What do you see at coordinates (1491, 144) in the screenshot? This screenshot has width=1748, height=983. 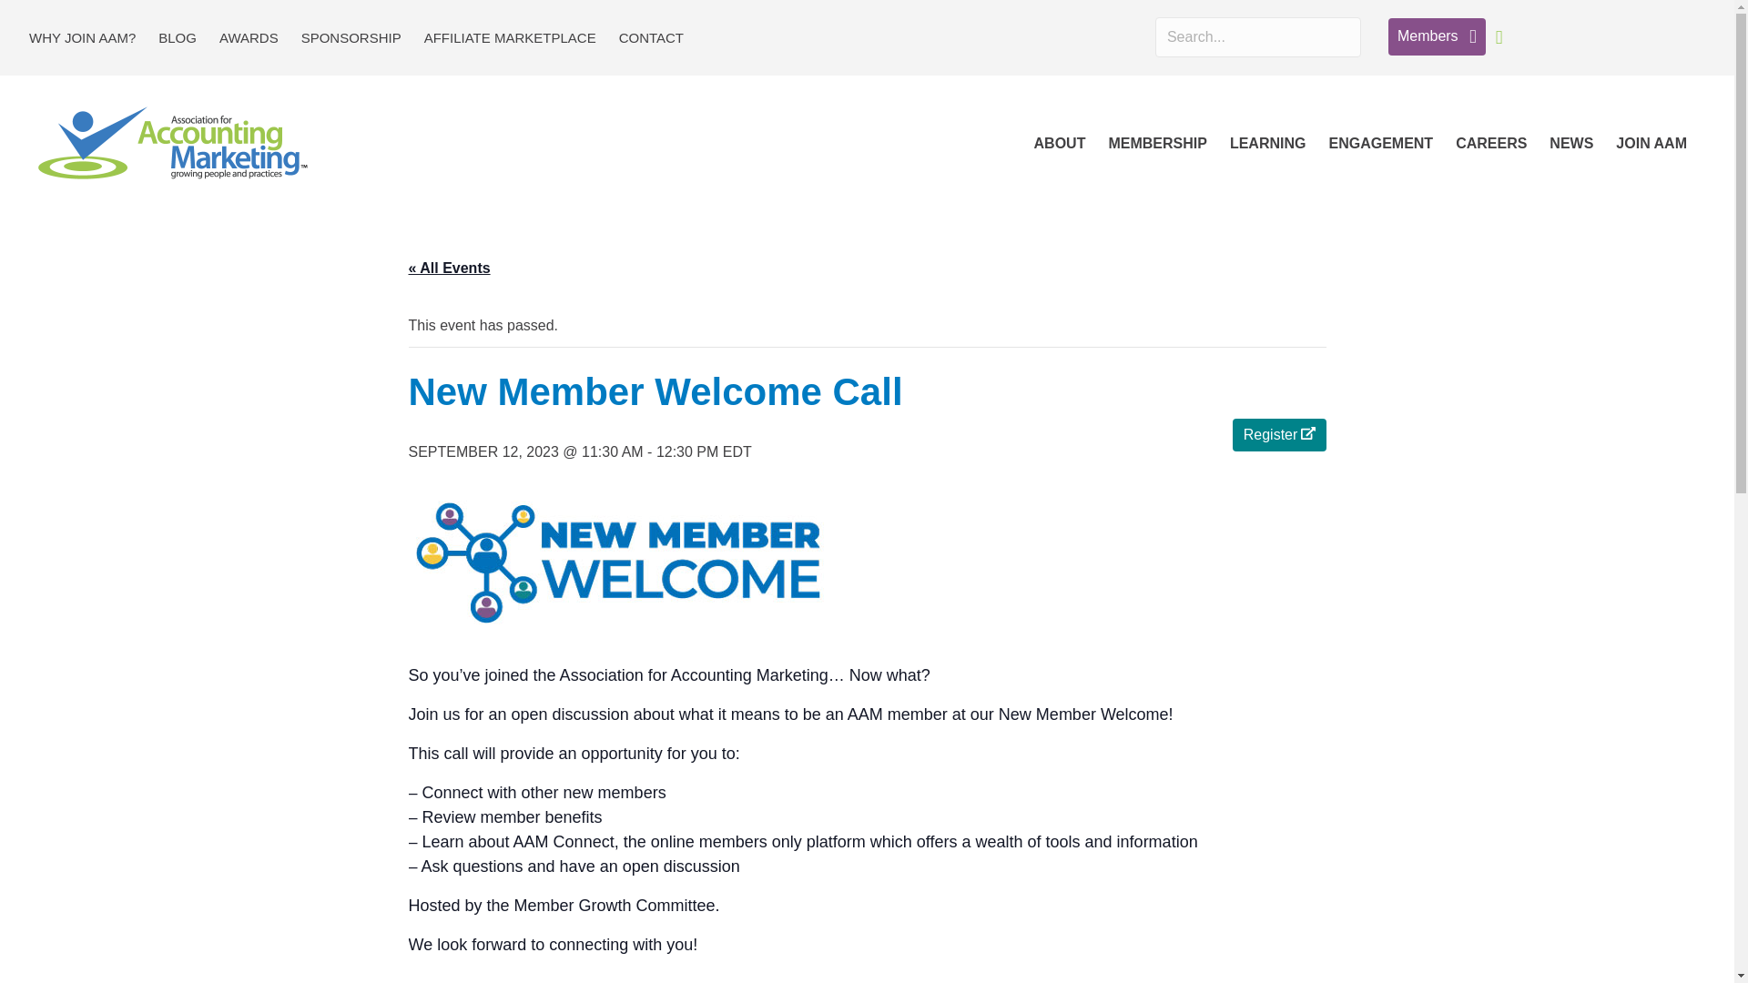 I see `CAREERS` at bounding box center [1491, 144].